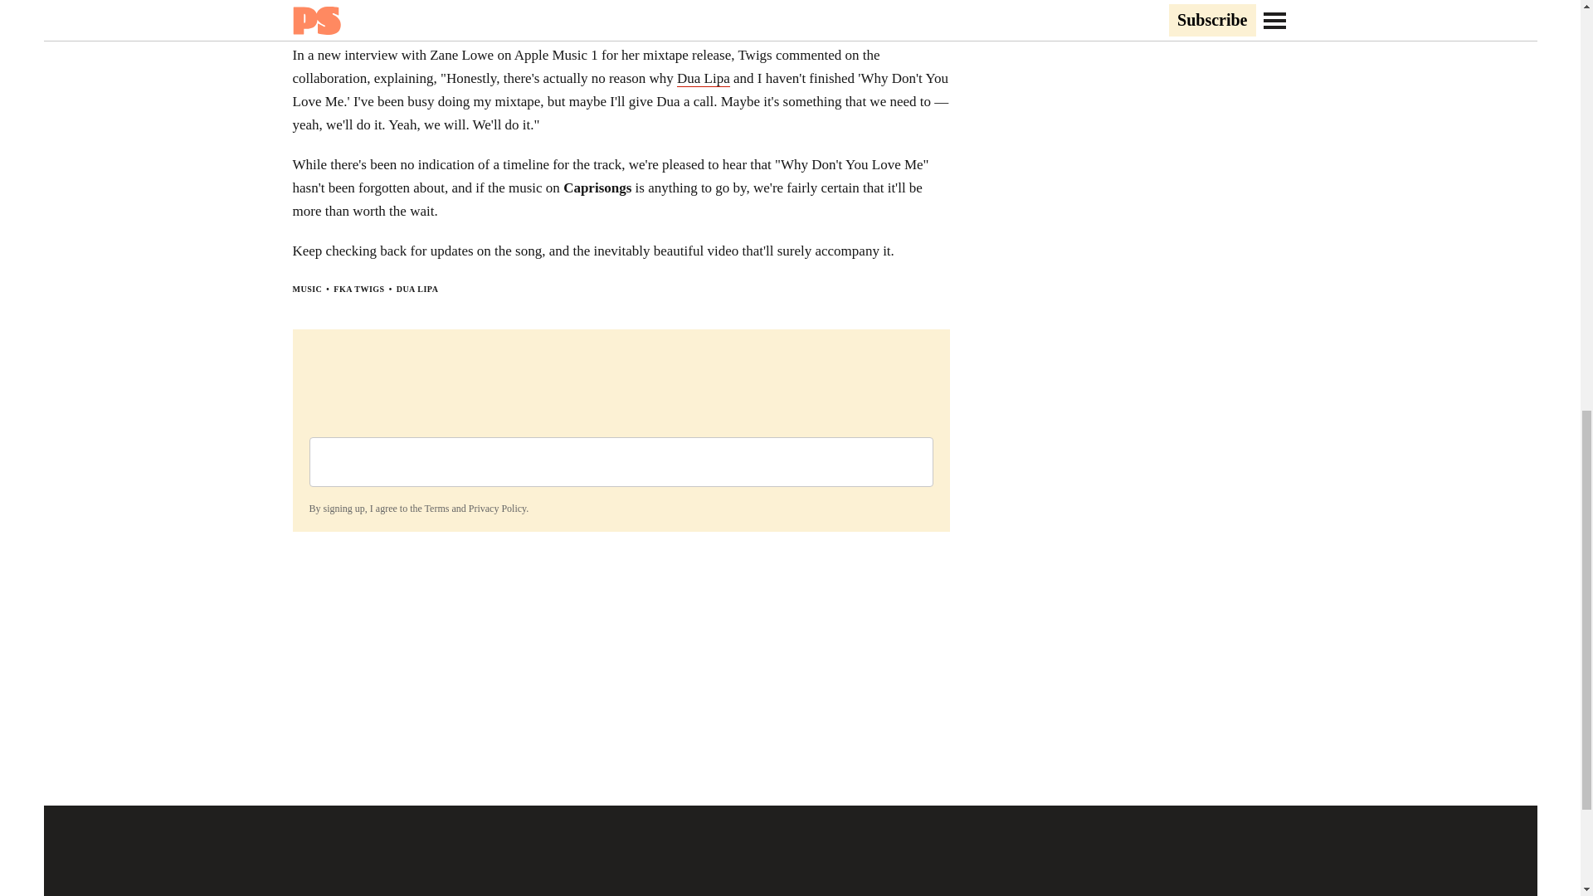 This screenshot has width=1593, height=896. Describe the element at coordinates (436, 508) in the screenshot. I see `Terms` at that location.